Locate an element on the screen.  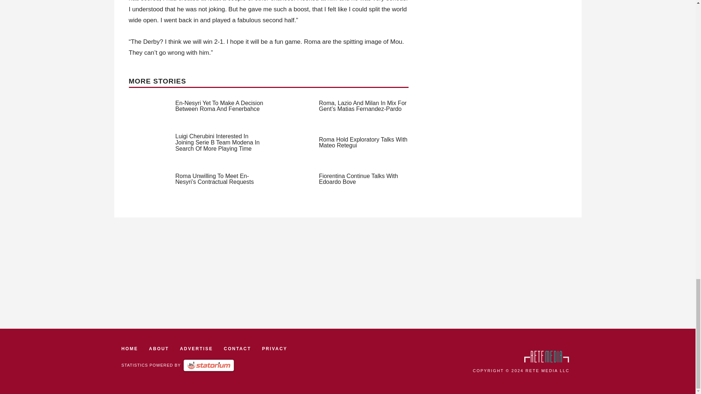
Roma Hold Exploratory Talks With Mateo Retegui is located at coordinates (363, 142).